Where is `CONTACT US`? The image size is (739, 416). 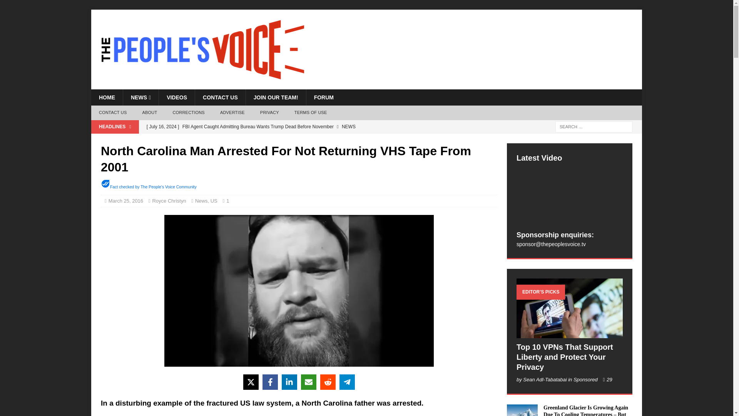 CONTACT US is located at coordinates (112, 113).